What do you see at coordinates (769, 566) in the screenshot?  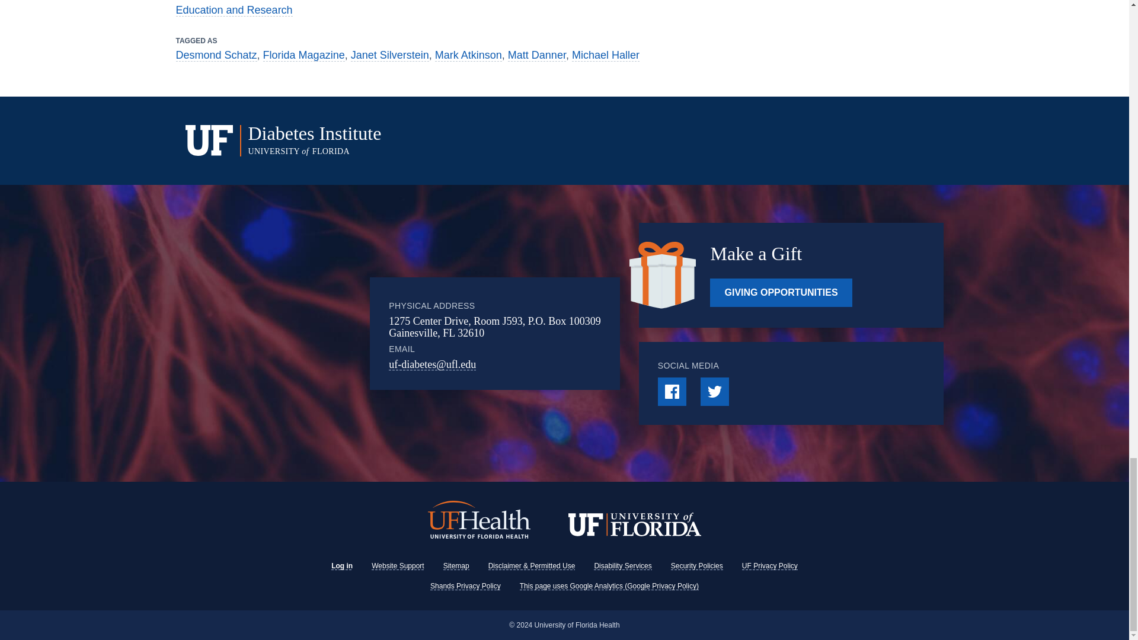 I see `UF Privacy Policy` at bounding box center [769, 566].